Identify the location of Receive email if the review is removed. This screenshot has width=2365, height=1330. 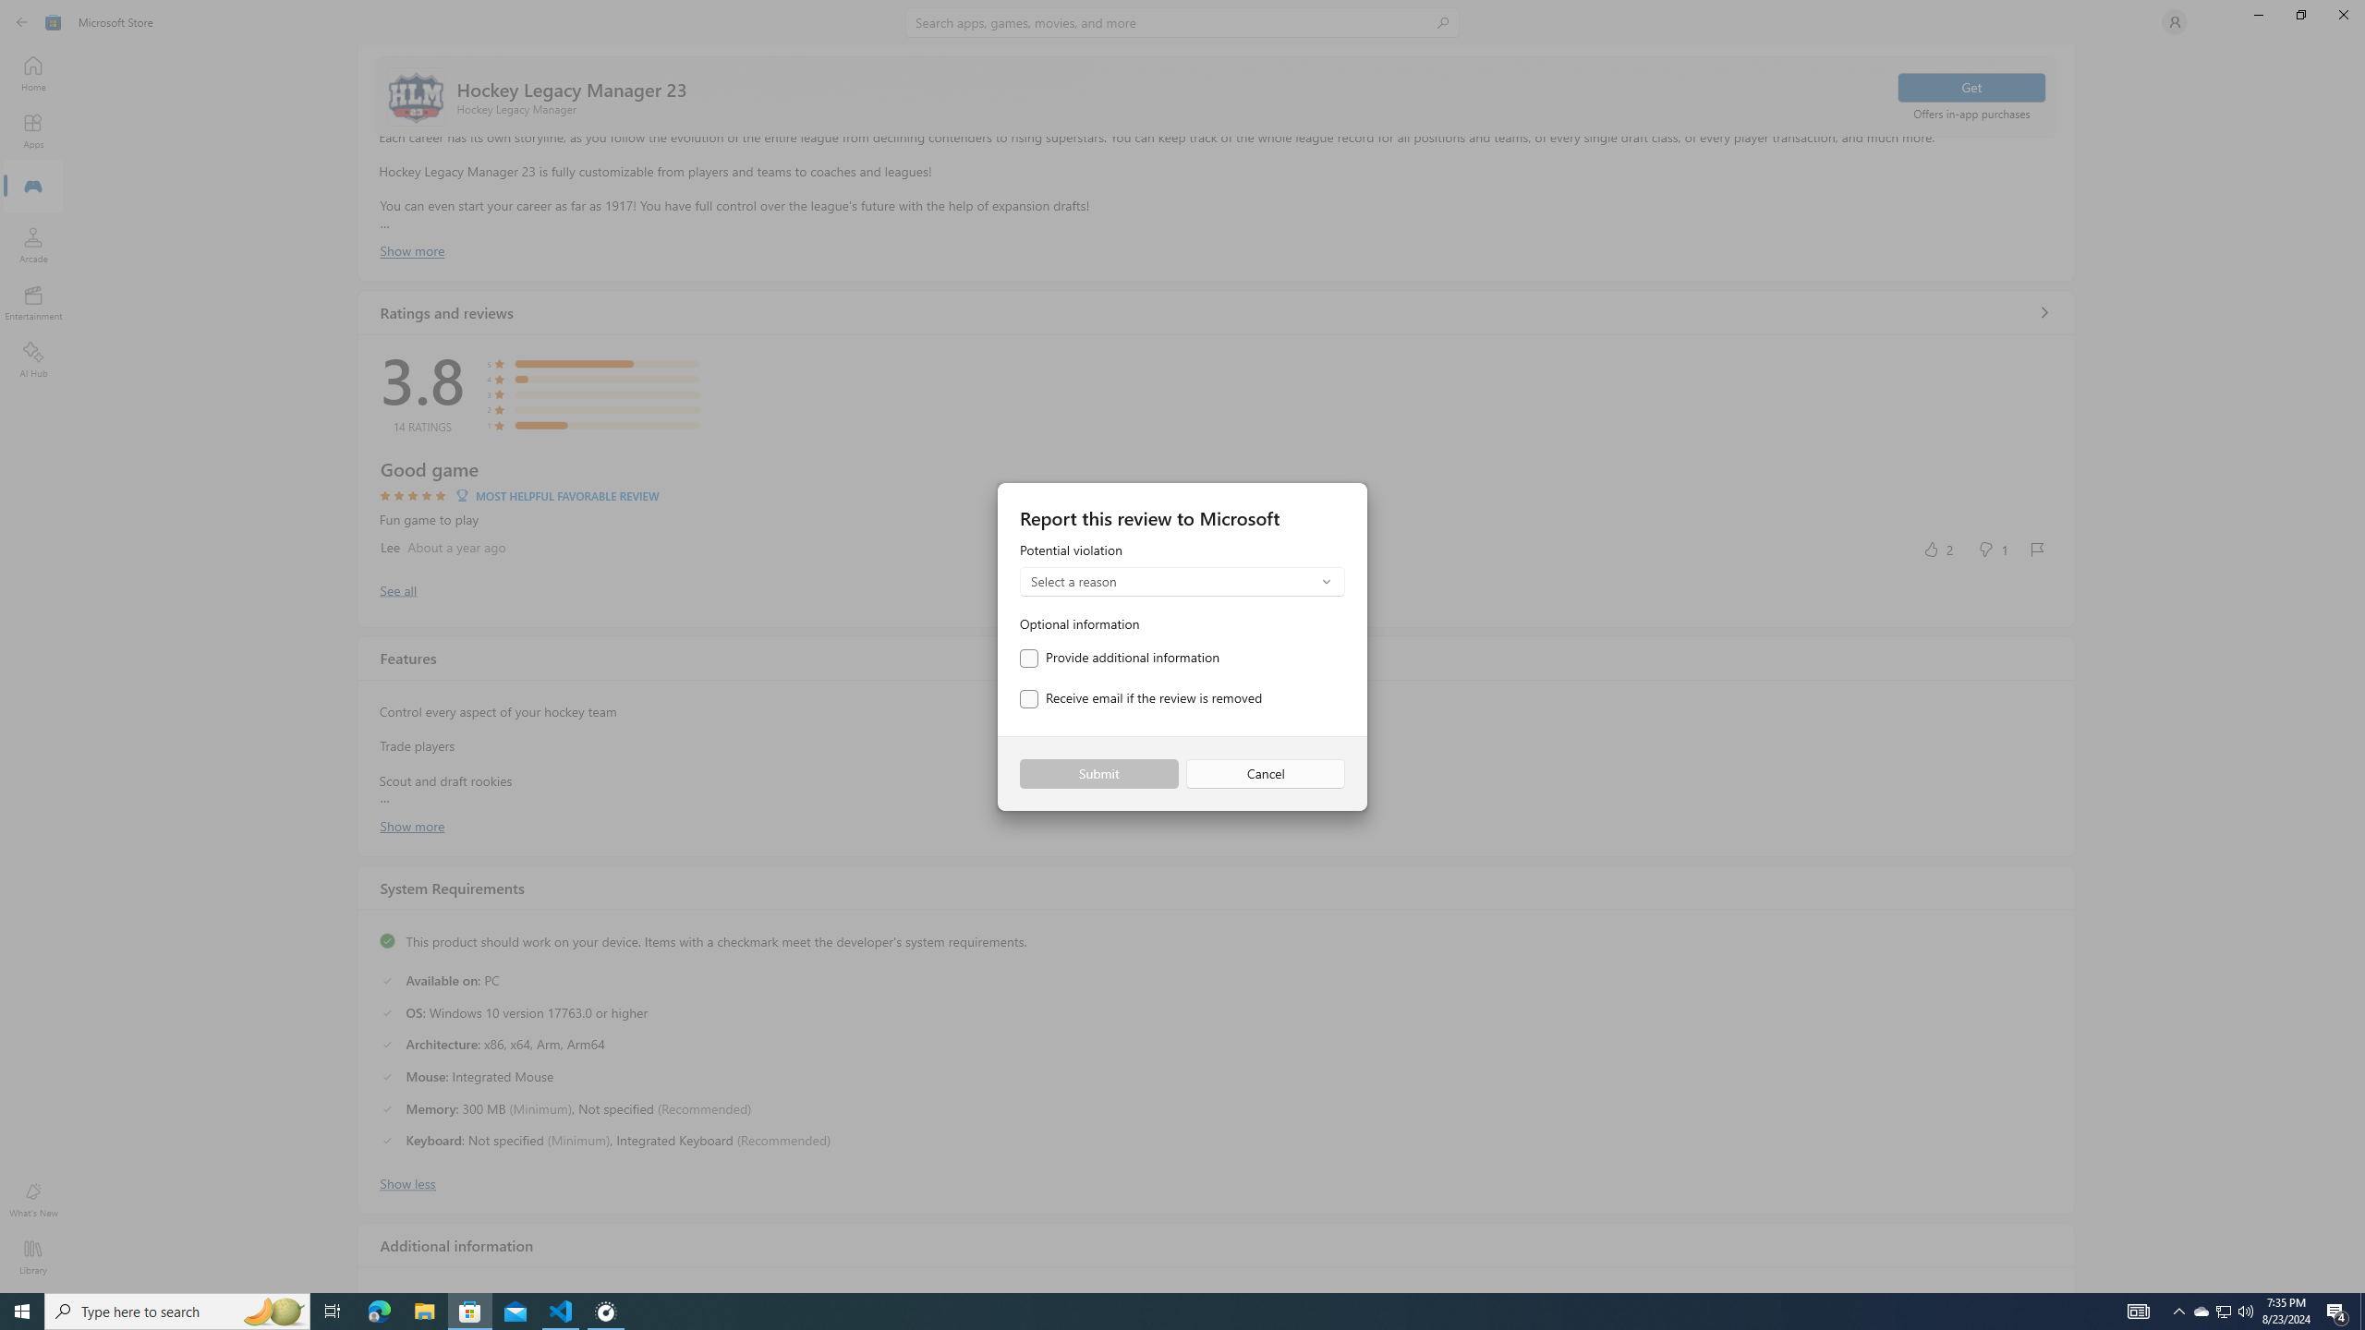
(1141, 699).